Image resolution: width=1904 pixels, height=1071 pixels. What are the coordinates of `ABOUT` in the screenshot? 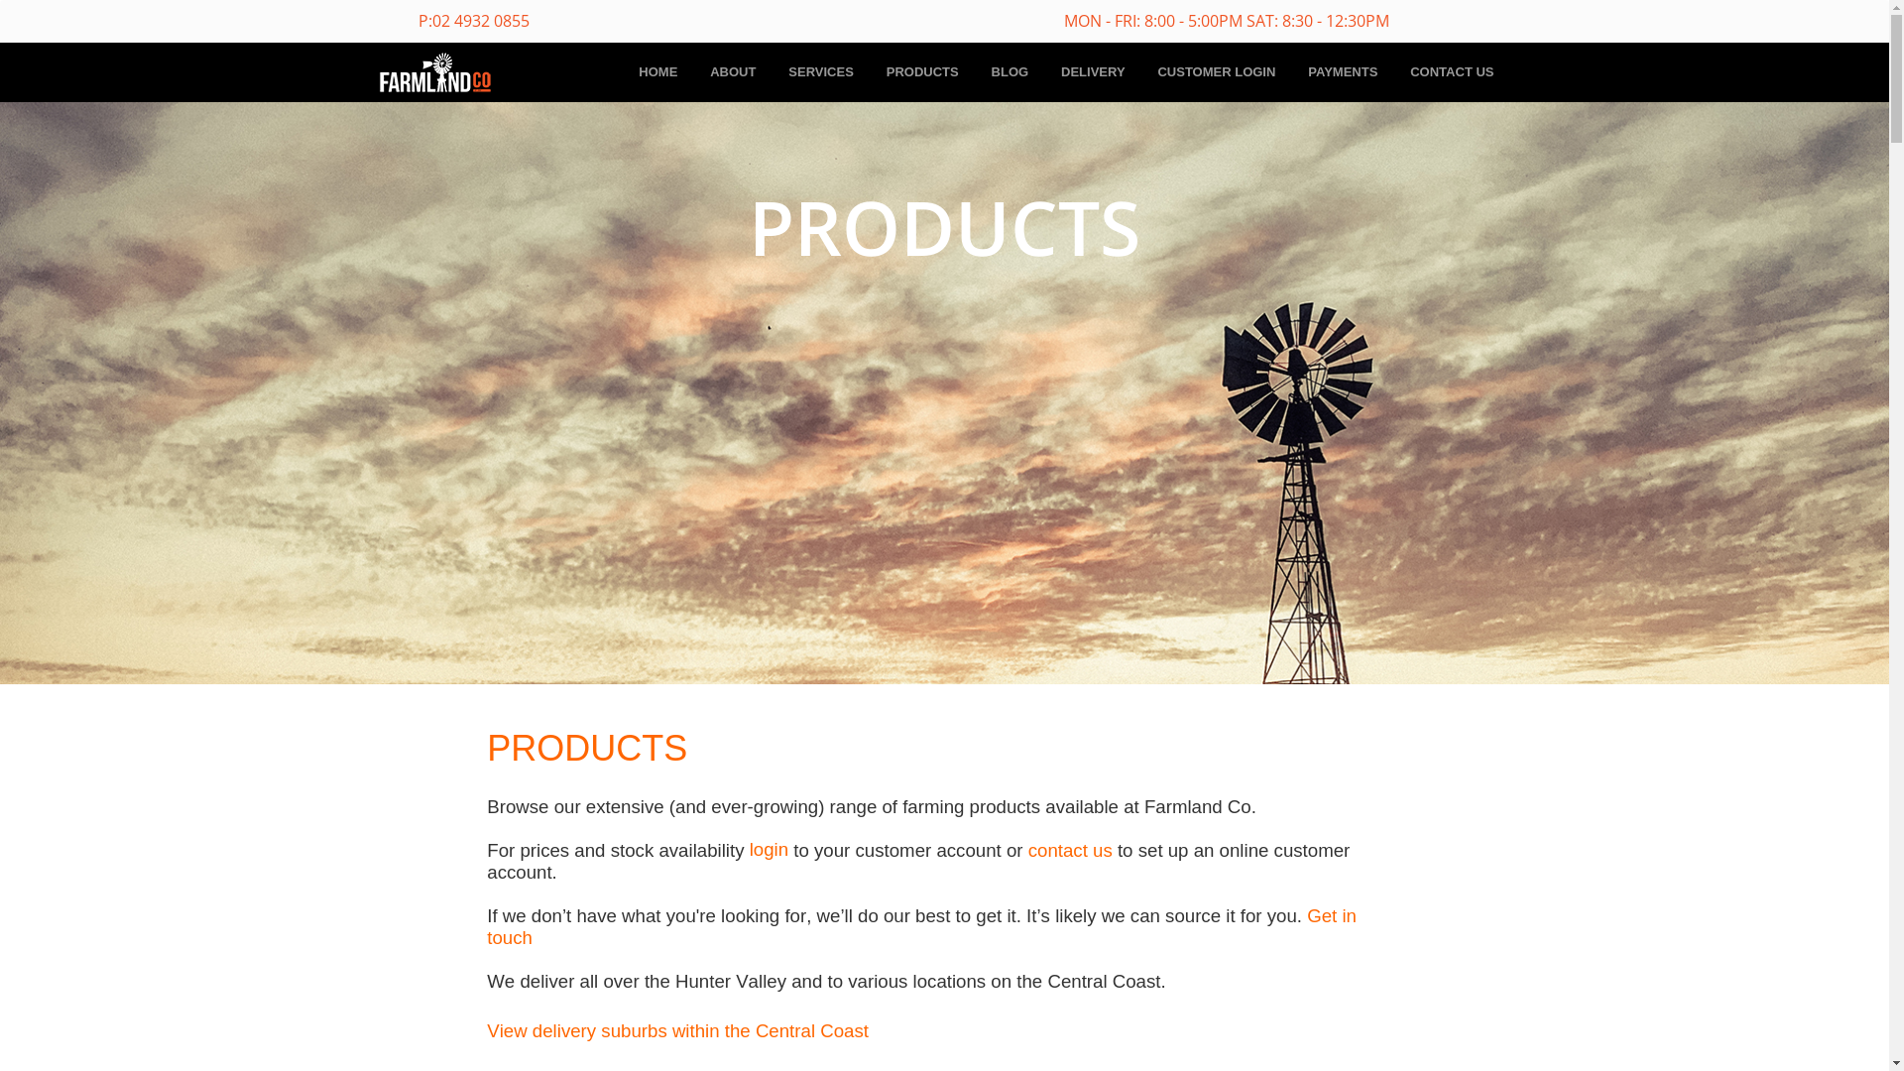 It's located at (733, 72).